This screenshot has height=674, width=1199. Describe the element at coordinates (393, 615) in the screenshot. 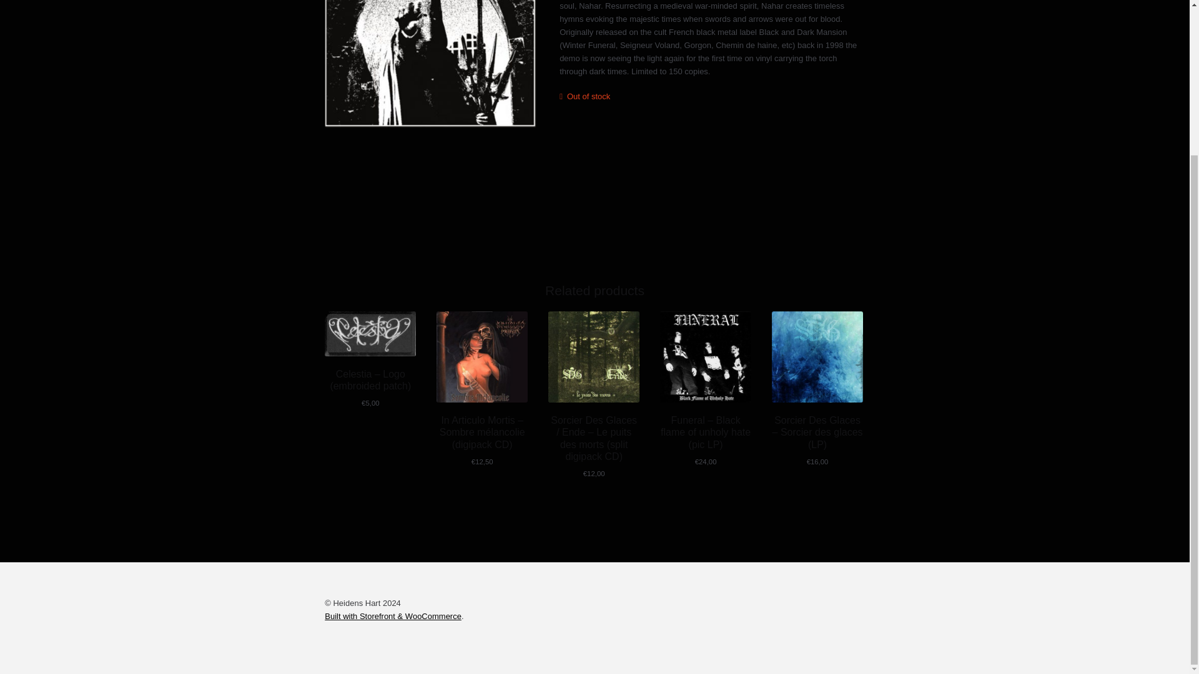

I see `WooCommerce - The Best eCommerce Platform for WordPress` at that location.